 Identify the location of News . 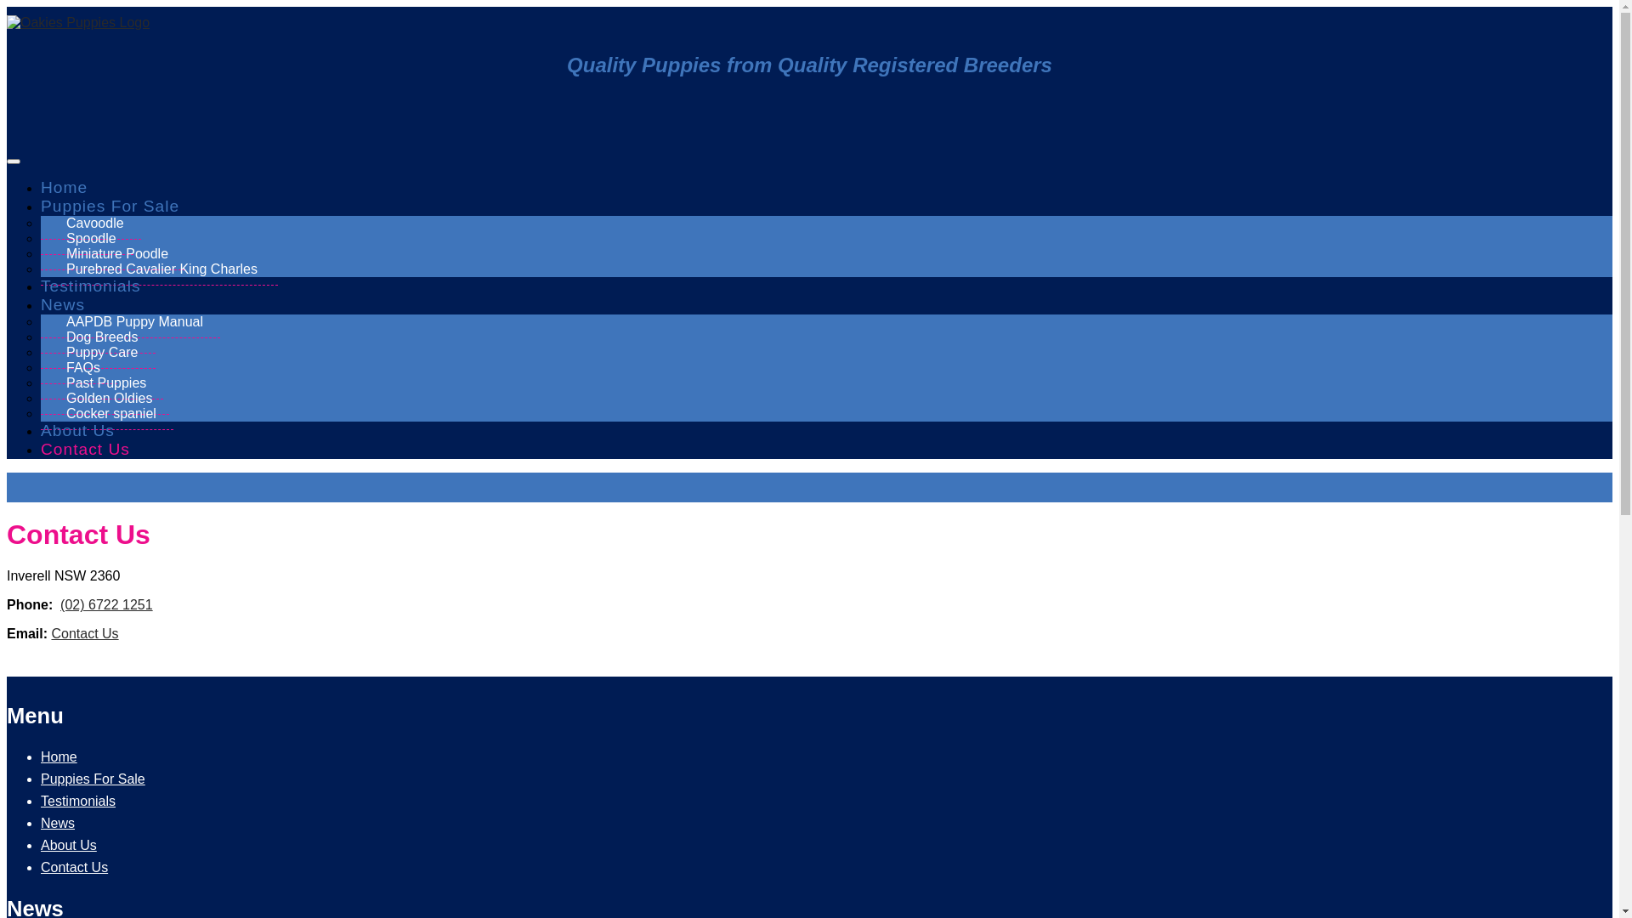
(65, 304).